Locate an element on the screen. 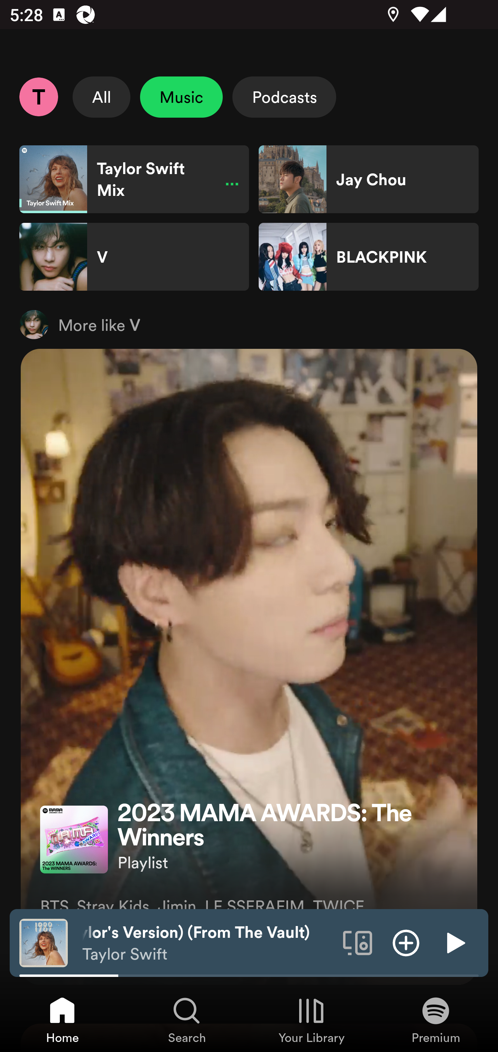 The height and width of the screenshot is (1052, 498). Podcasts Select Podcasts is located at coordinates (284, 97).